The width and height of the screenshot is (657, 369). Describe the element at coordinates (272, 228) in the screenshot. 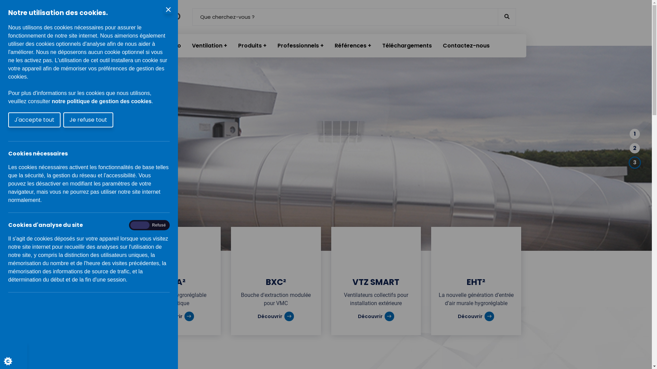

I see `Ventilateurs` at that location.